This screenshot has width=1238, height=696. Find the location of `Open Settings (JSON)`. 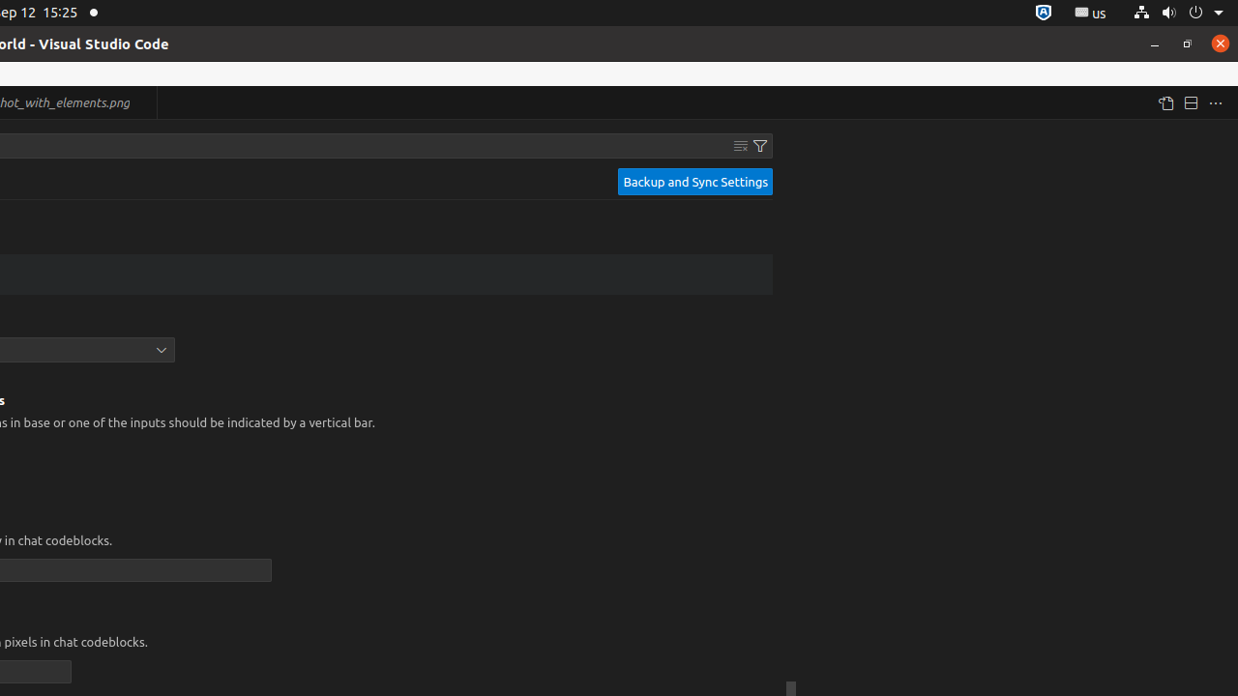

Open Settings (JSON) is located at coordinates (1165, 102).